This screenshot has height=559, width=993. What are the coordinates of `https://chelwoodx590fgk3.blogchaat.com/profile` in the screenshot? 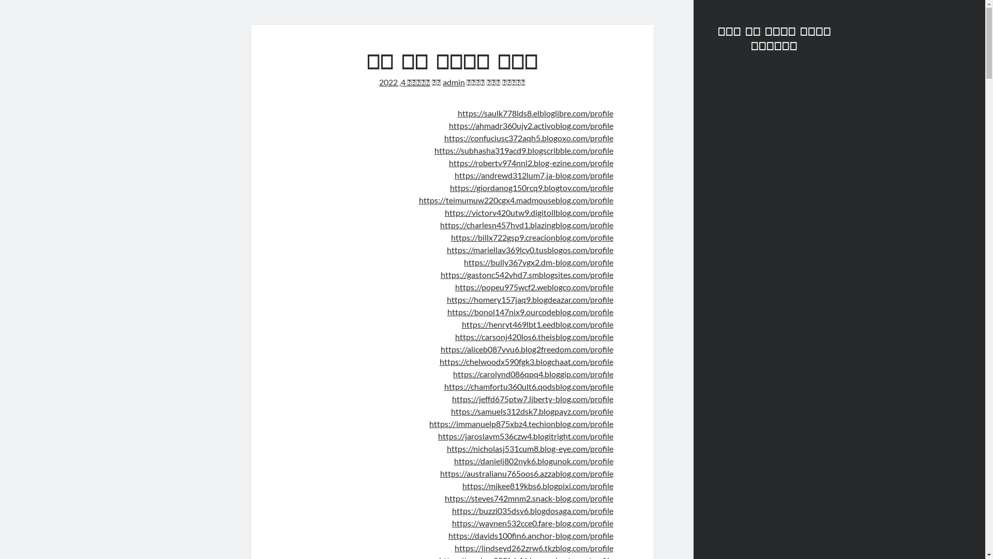 It's located at (526, 361).